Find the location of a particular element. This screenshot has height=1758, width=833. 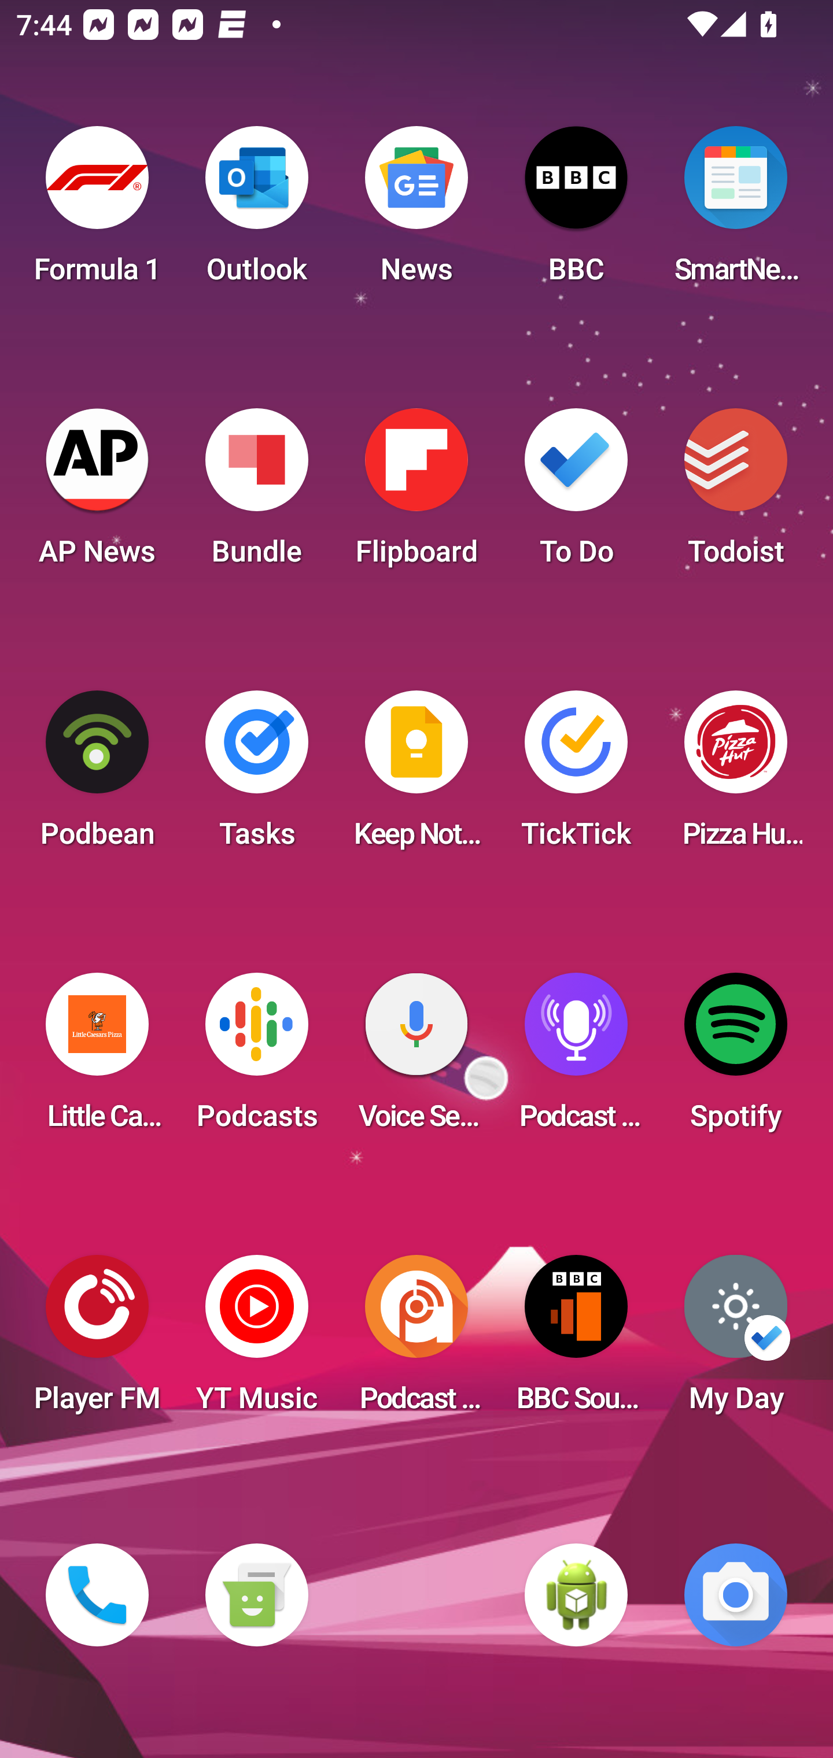

Phone is located at coordinates (97, 1595).